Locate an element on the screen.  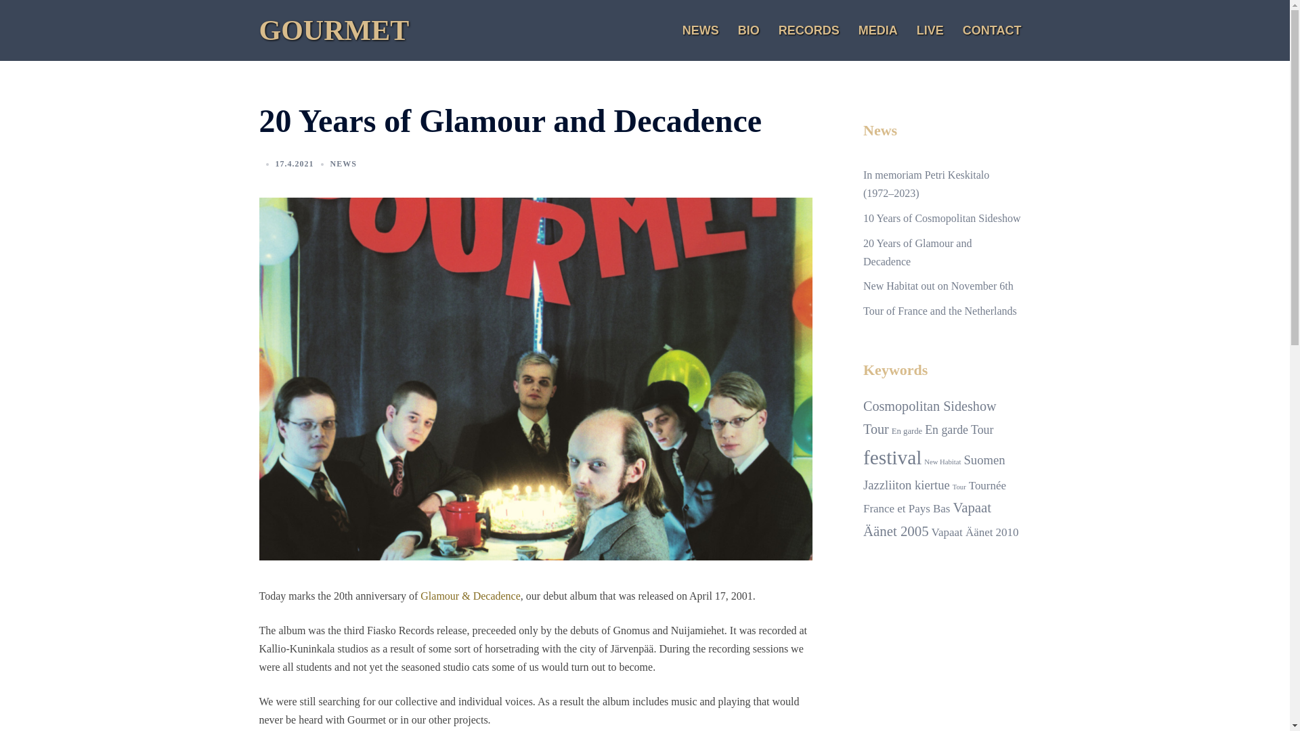
MEDIA is located at coordinates (878, 30).